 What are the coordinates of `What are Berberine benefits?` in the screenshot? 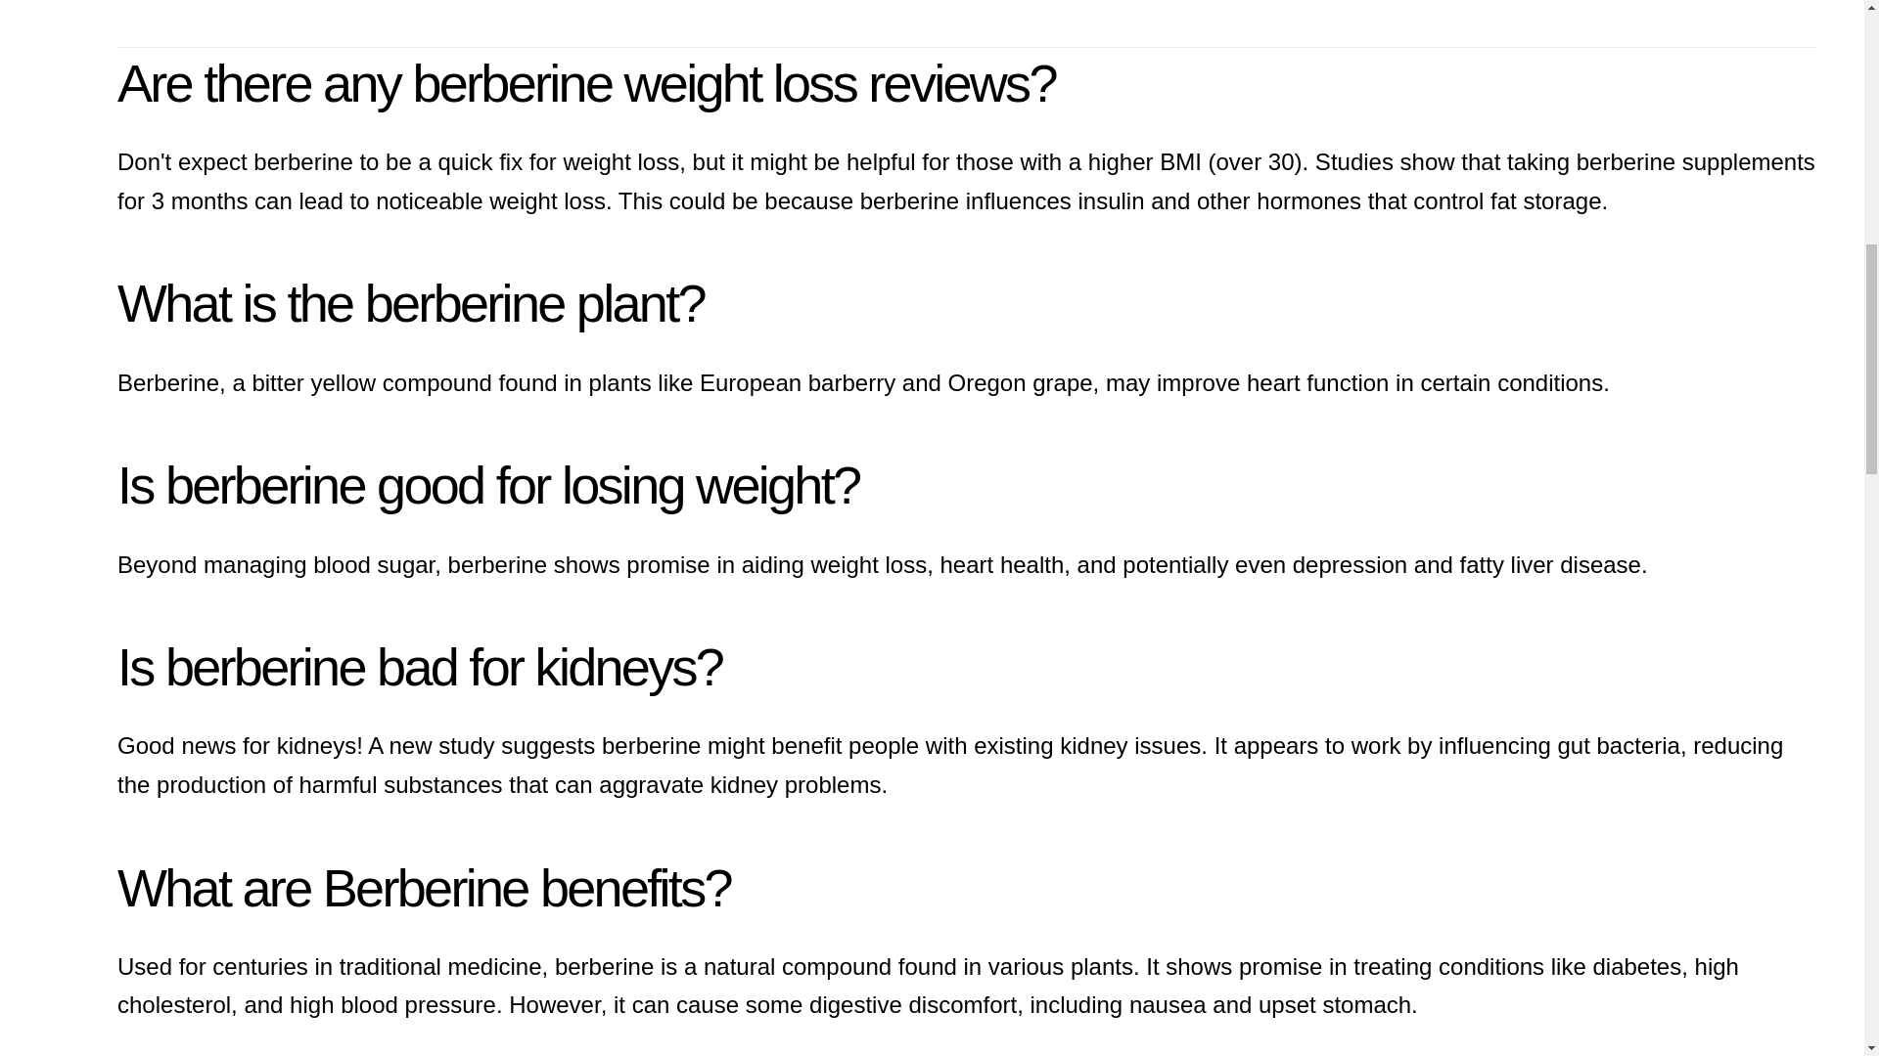 It's located at (423, 888).